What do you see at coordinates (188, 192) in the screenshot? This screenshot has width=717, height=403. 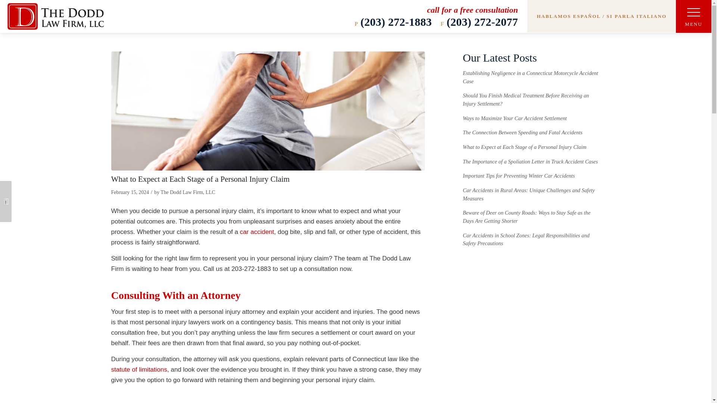 I see `Posts by The Dodd Law Firm, LLC` at bounding box center [188, 192].